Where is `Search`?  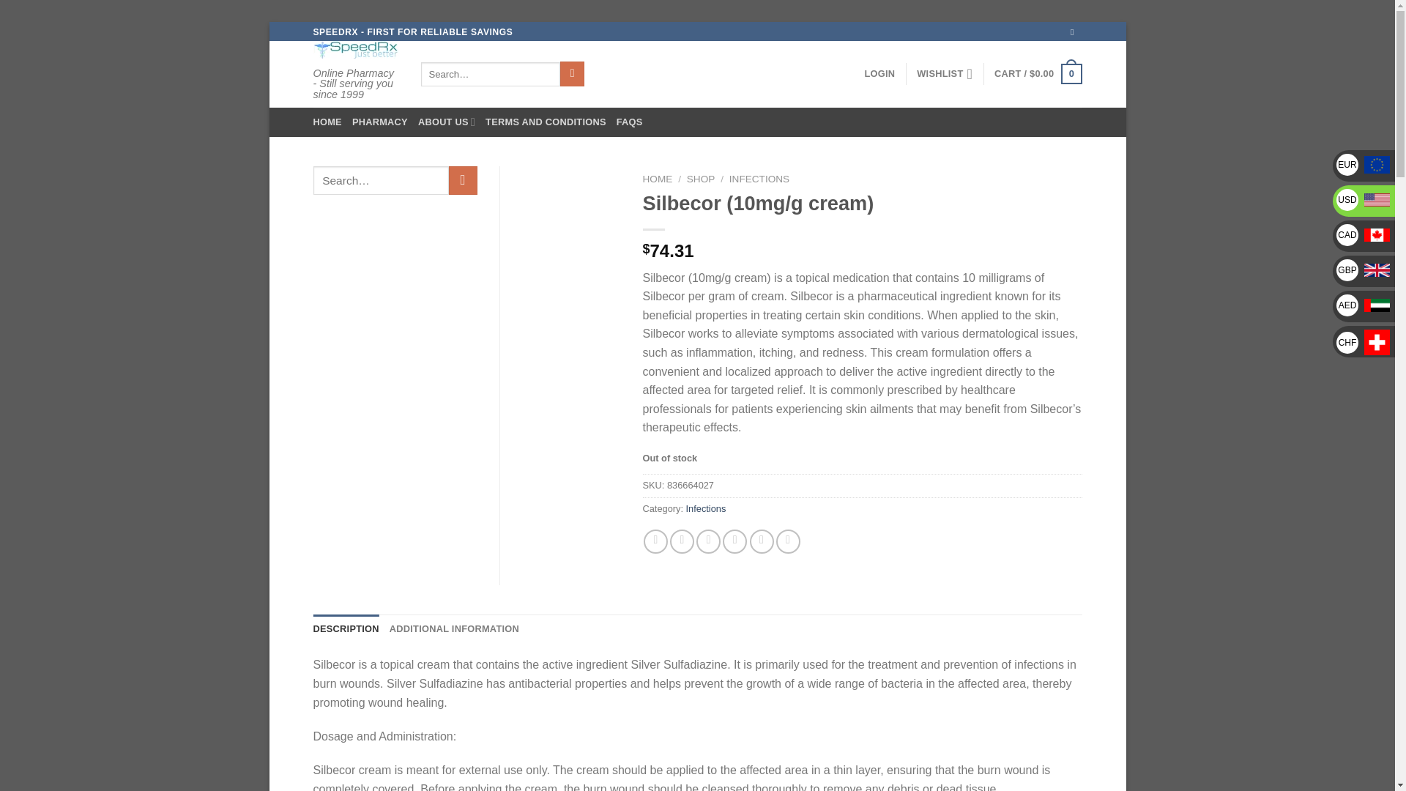
Search is located at coordinates (572, 73).